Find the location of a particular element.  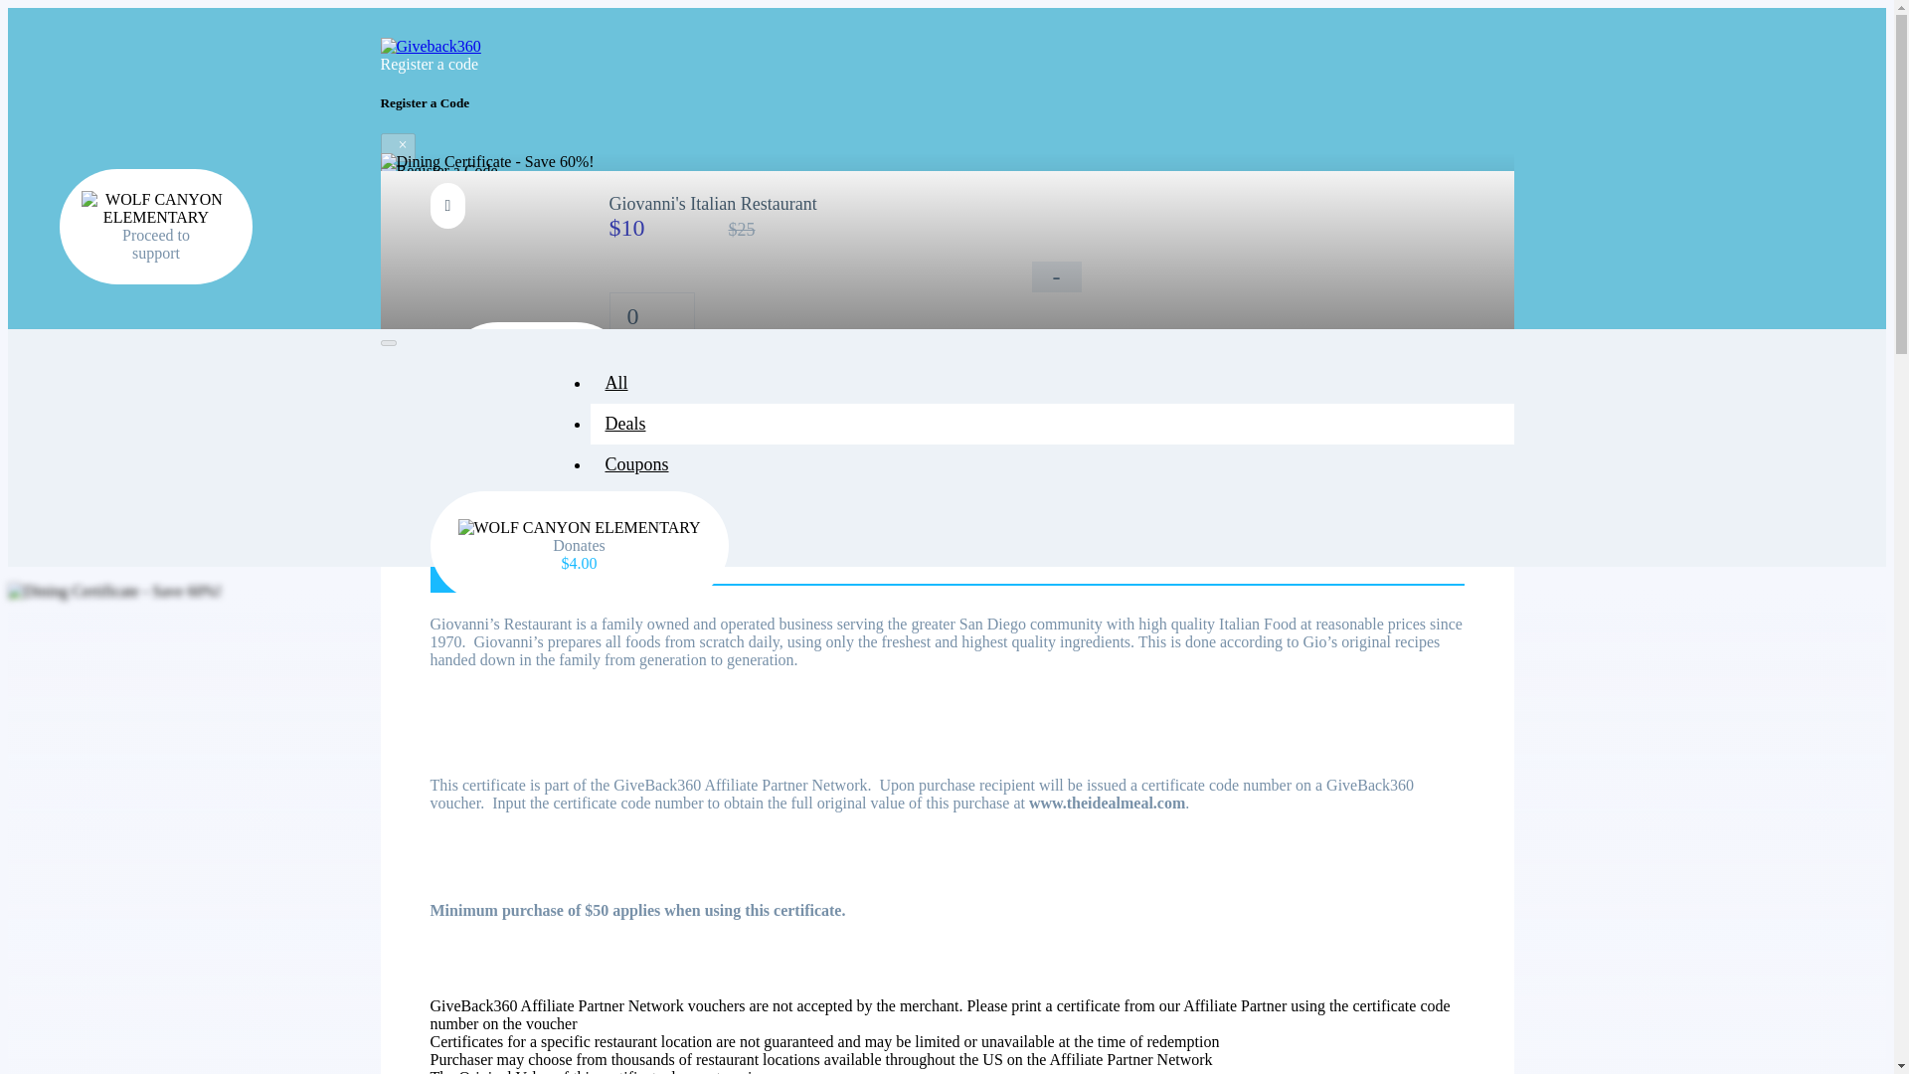

Coupons is located at coordinates (636, 463).